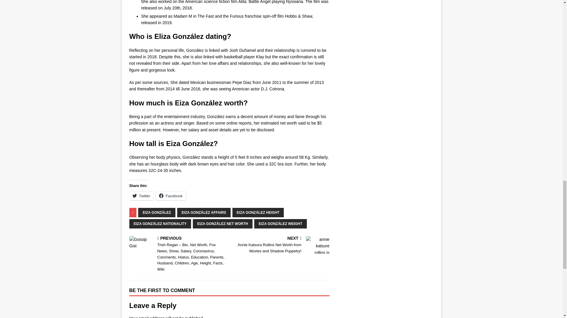 This screenshot has height=318, width=567. Describe the element at coordinates (171, 196) in the screenshot. I see `Facebook` at that location.